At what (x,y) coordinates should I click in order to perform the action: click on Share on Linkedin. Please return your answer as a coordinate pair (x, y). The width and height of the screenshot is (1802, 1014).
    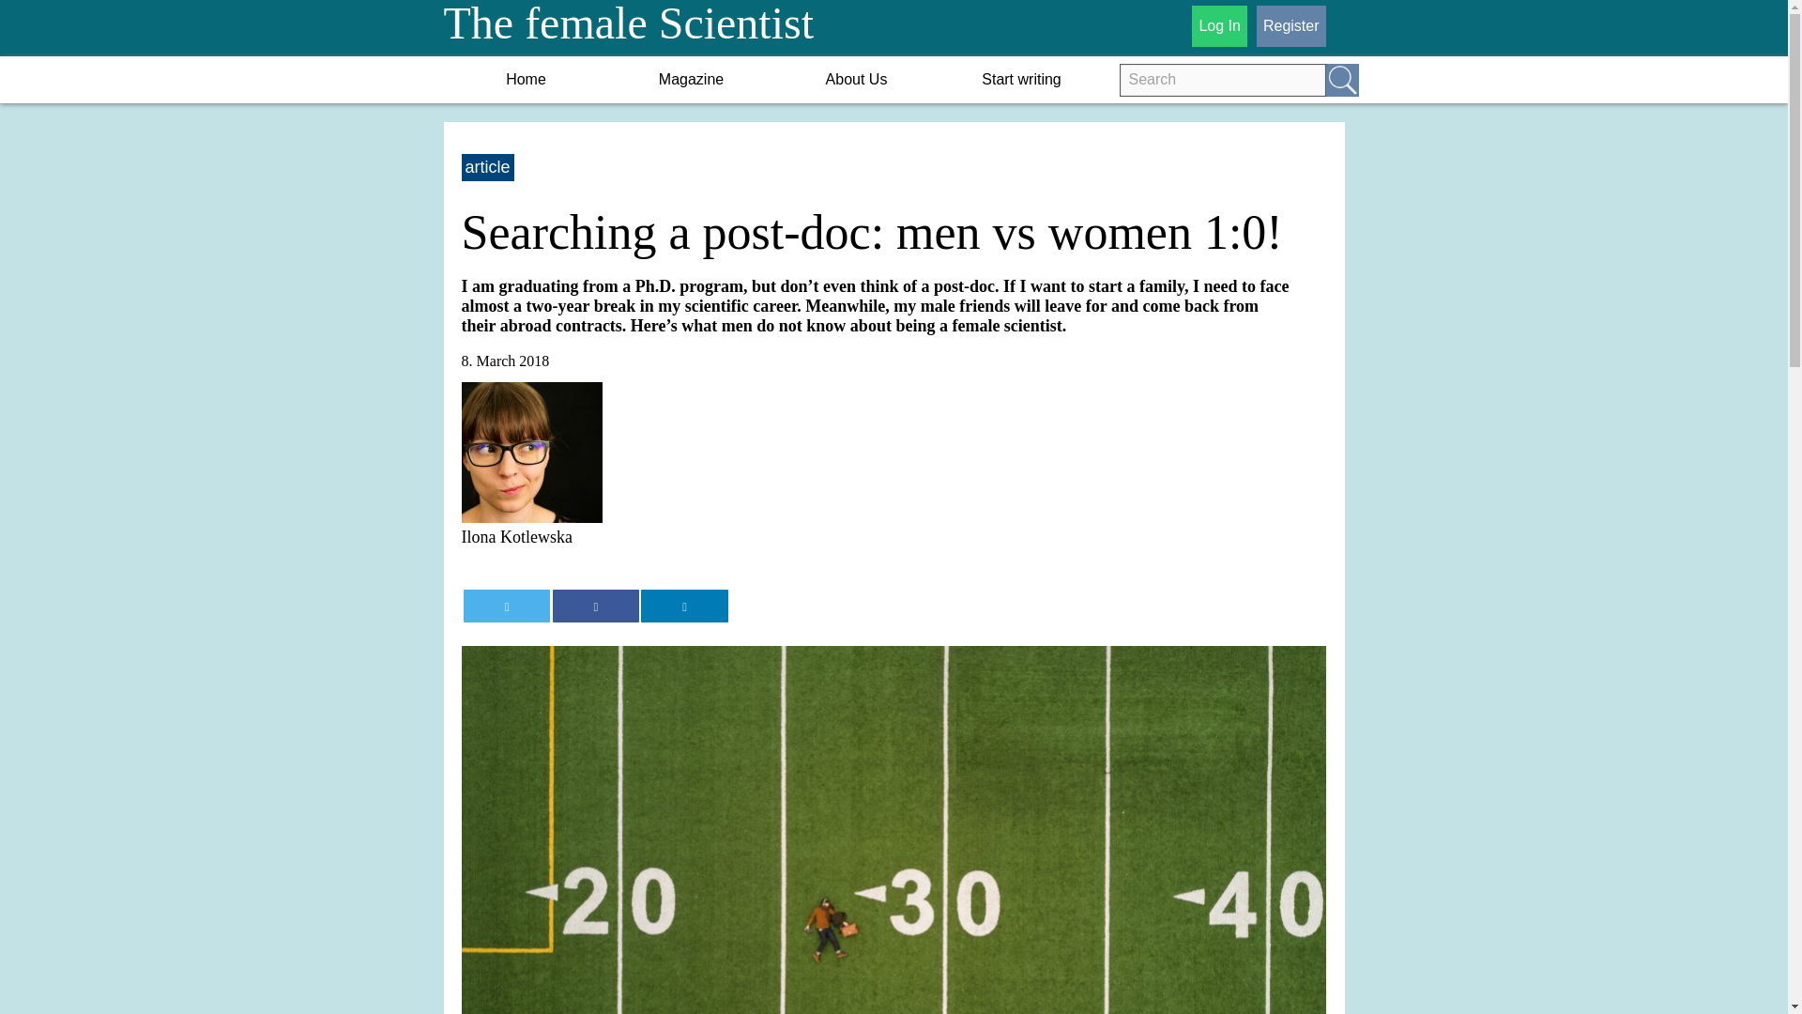
    Looking at the image, I should click on (684, 606).